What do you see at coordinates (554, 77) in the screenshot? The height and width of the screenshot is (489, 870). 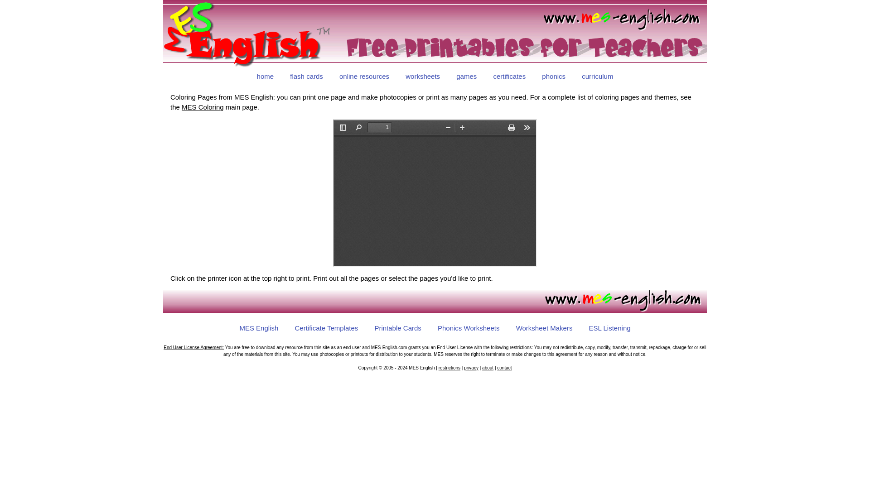 I see `MES Phonics` at bounding box center [554, 77].